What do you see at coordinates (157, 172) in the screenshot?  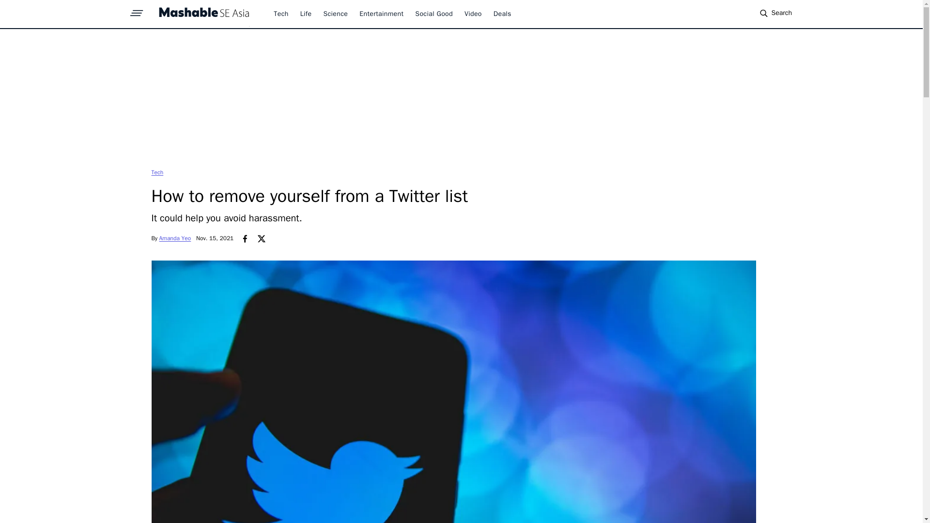 I see `Tech` at bounding box center [157, 172].